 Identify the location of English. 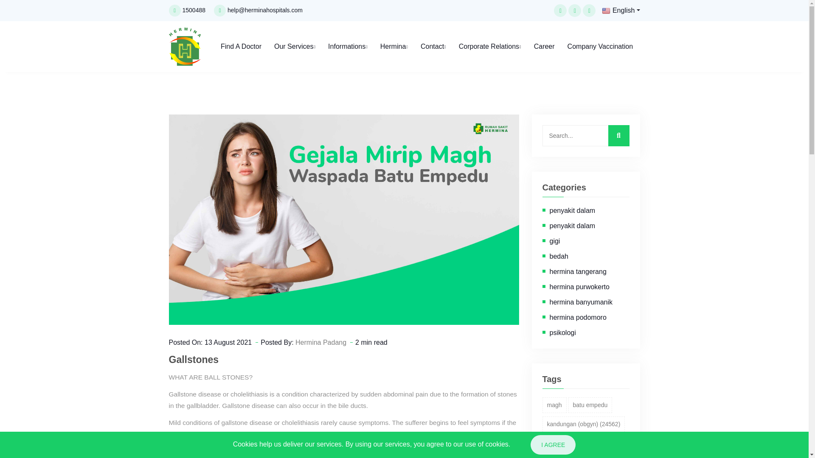
(621, 10).